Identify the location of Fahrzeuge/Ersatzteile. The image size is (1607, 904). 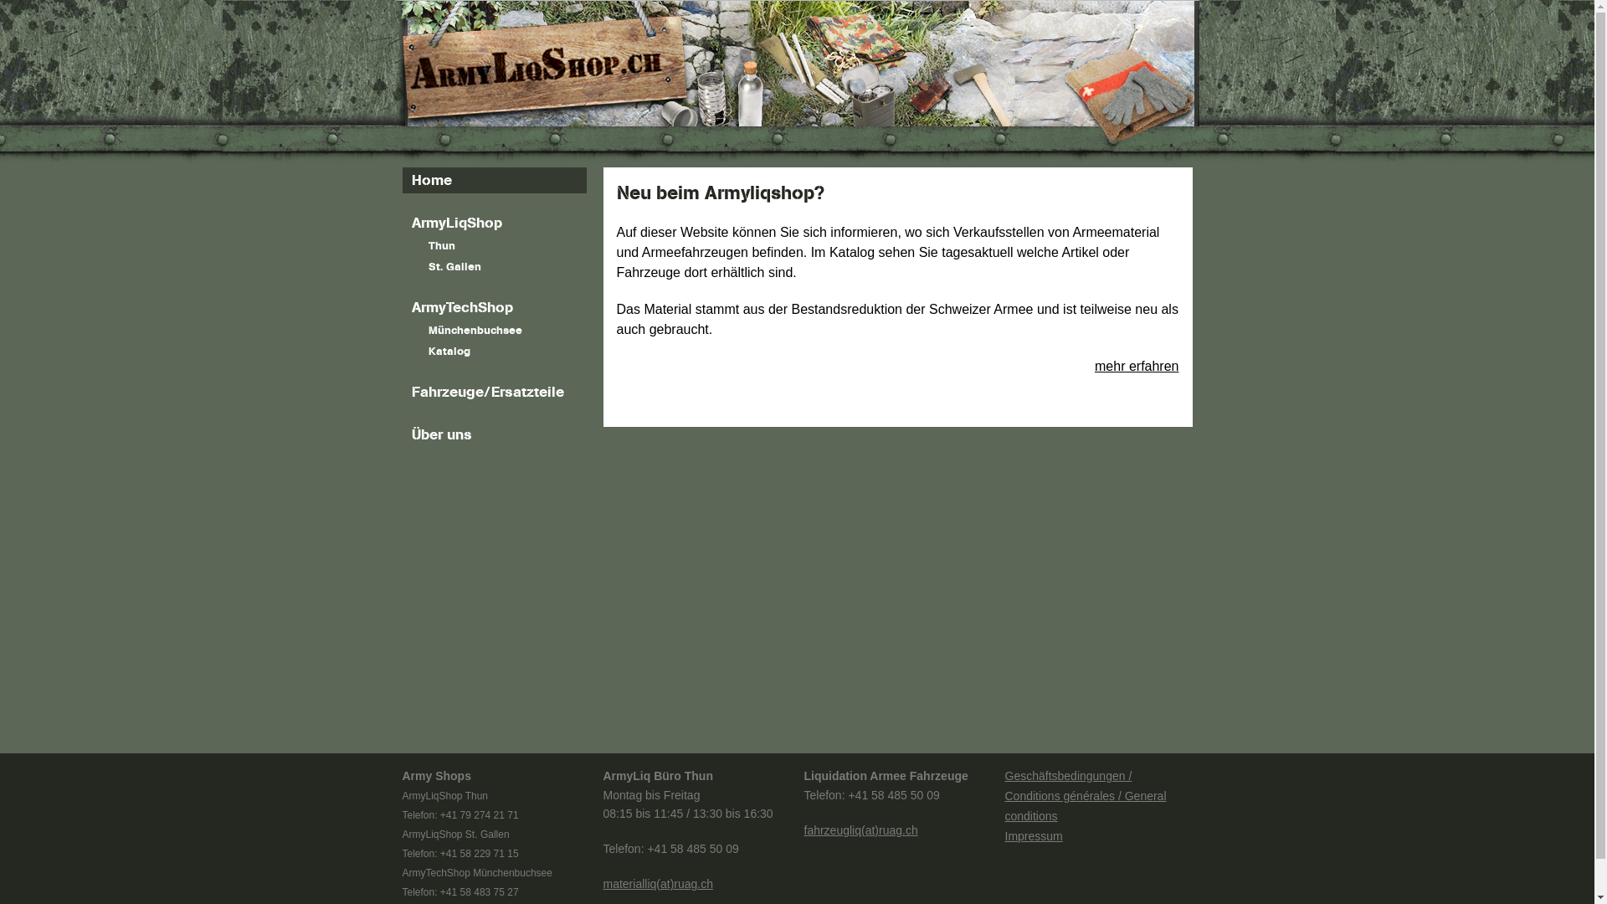
(494, 392).